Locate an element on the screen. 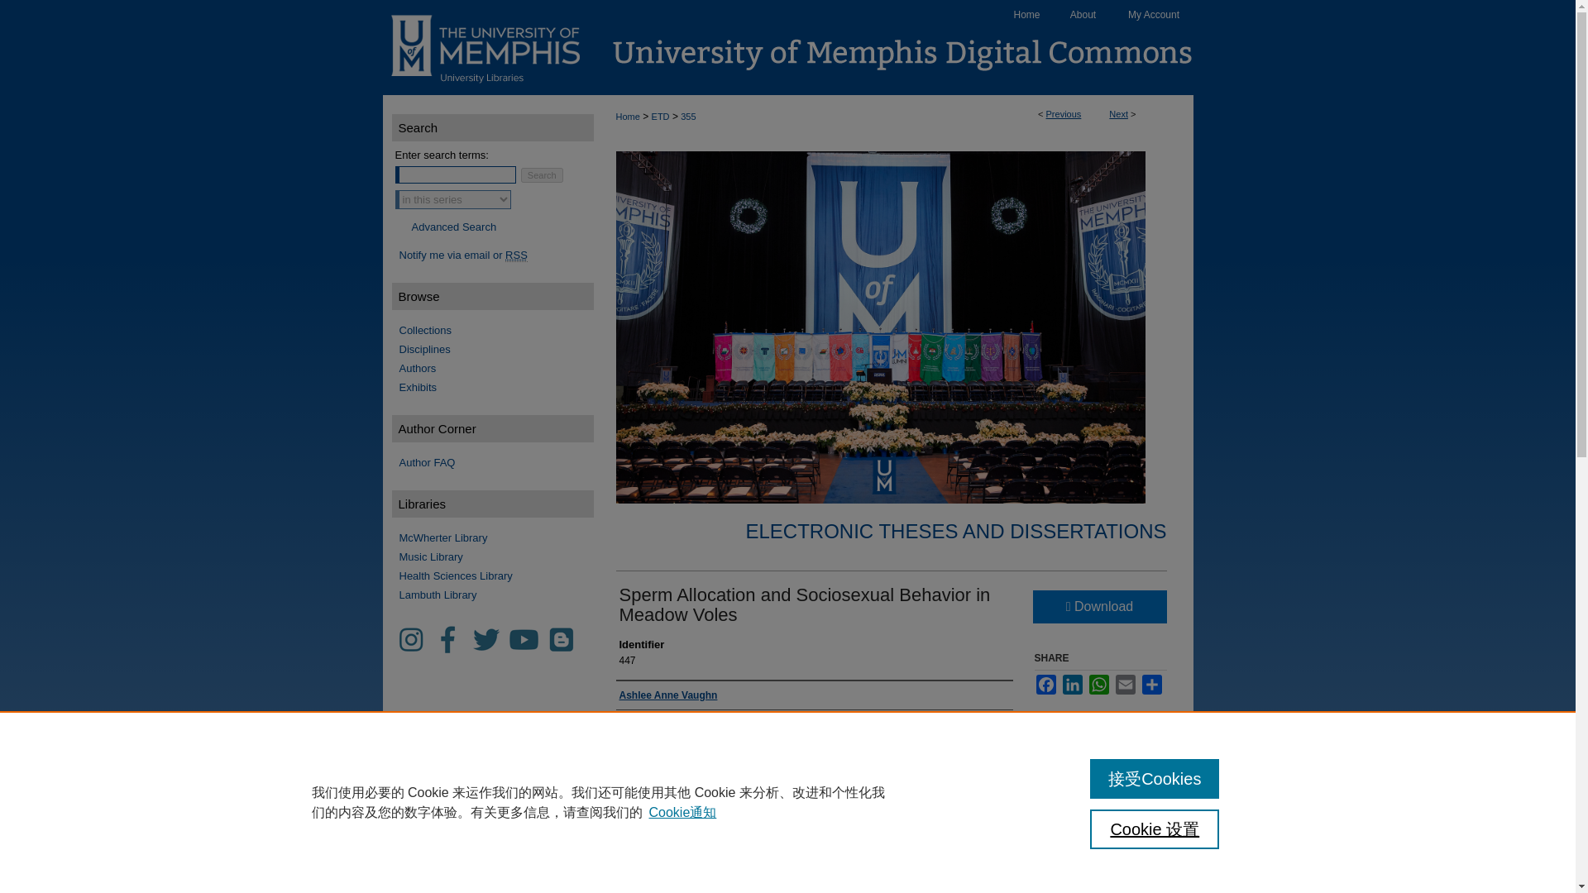  Browse by Author is located at coordinates (490, 368).